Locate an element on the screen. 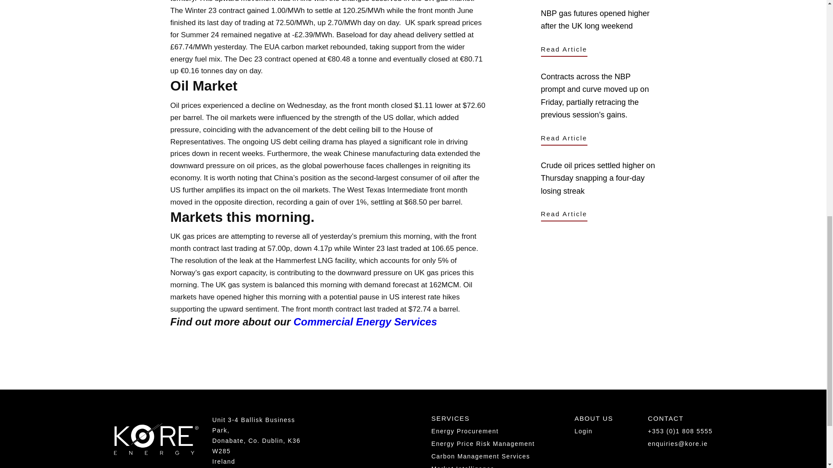 Image resolution: width=833 pixels, height=468 pixels. Read Article is located at coordinates (564, 50).